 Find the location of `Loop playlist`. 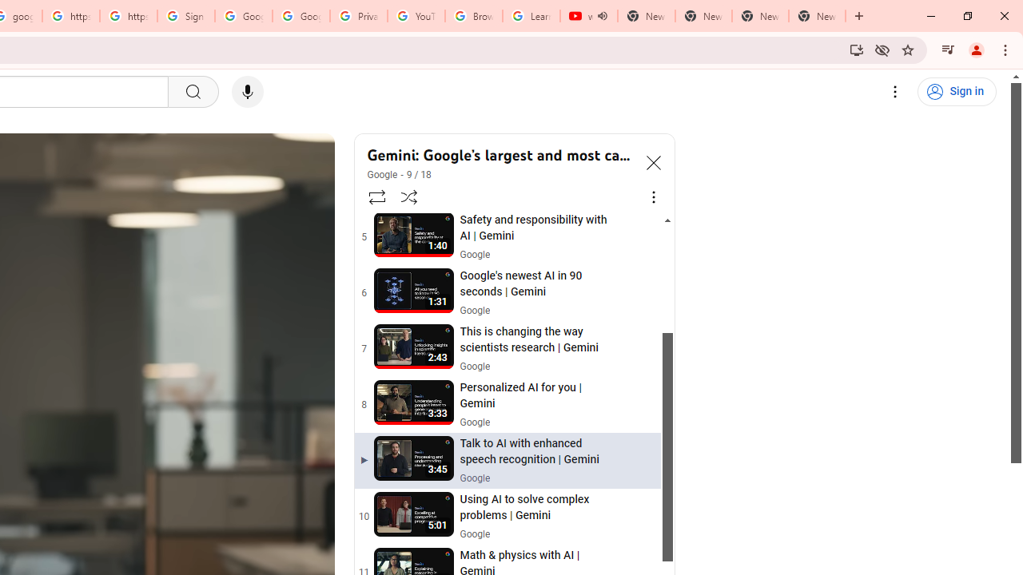

Loop playlist is located at coordinates (376, 196).